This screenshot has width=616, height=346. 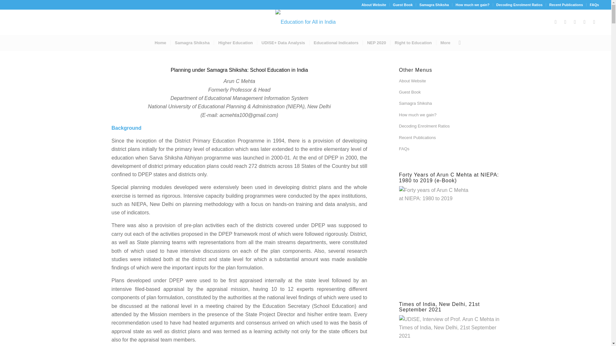 I want to click on Educational Indicators, so click(x=336, y=43).